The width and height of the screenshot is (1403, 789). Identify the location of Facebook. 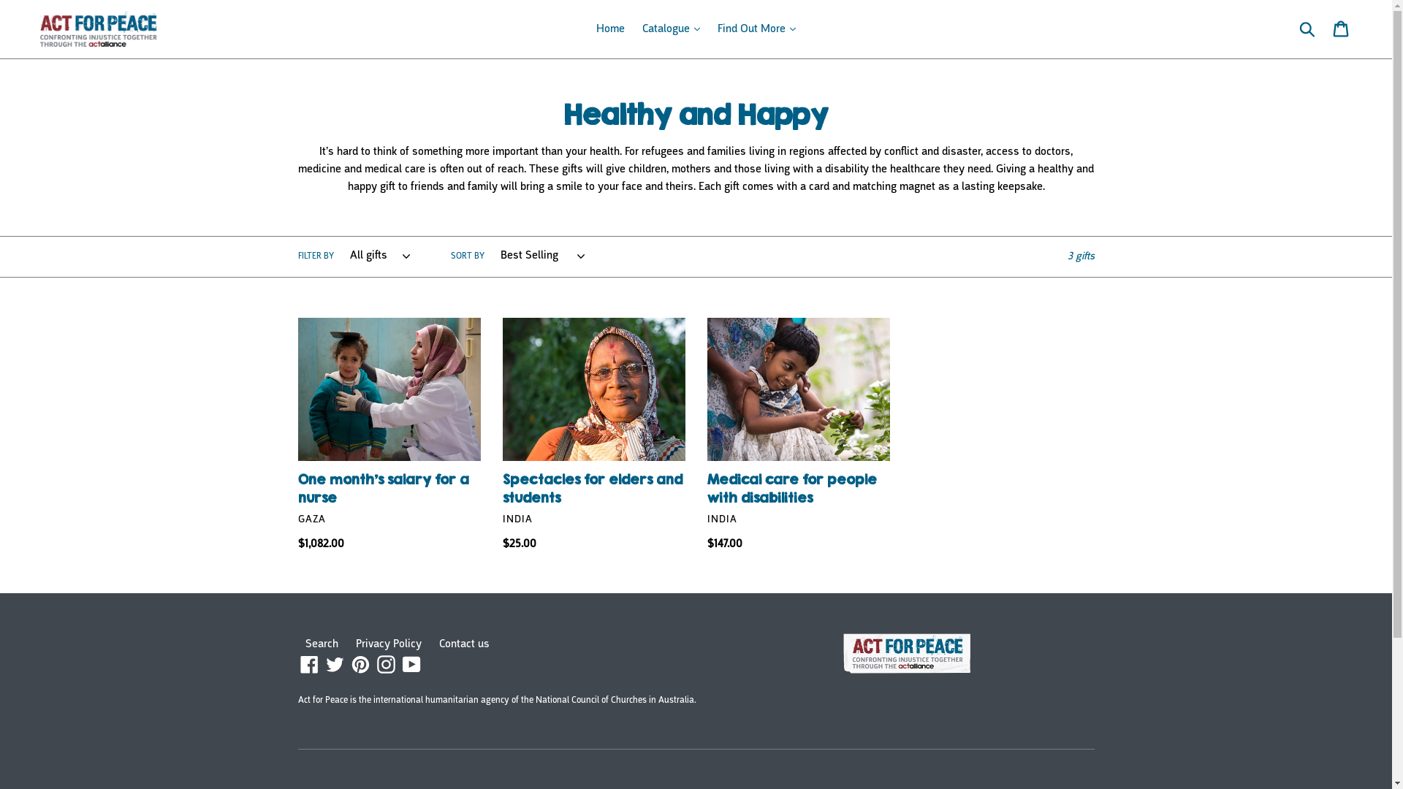
(310, 665).